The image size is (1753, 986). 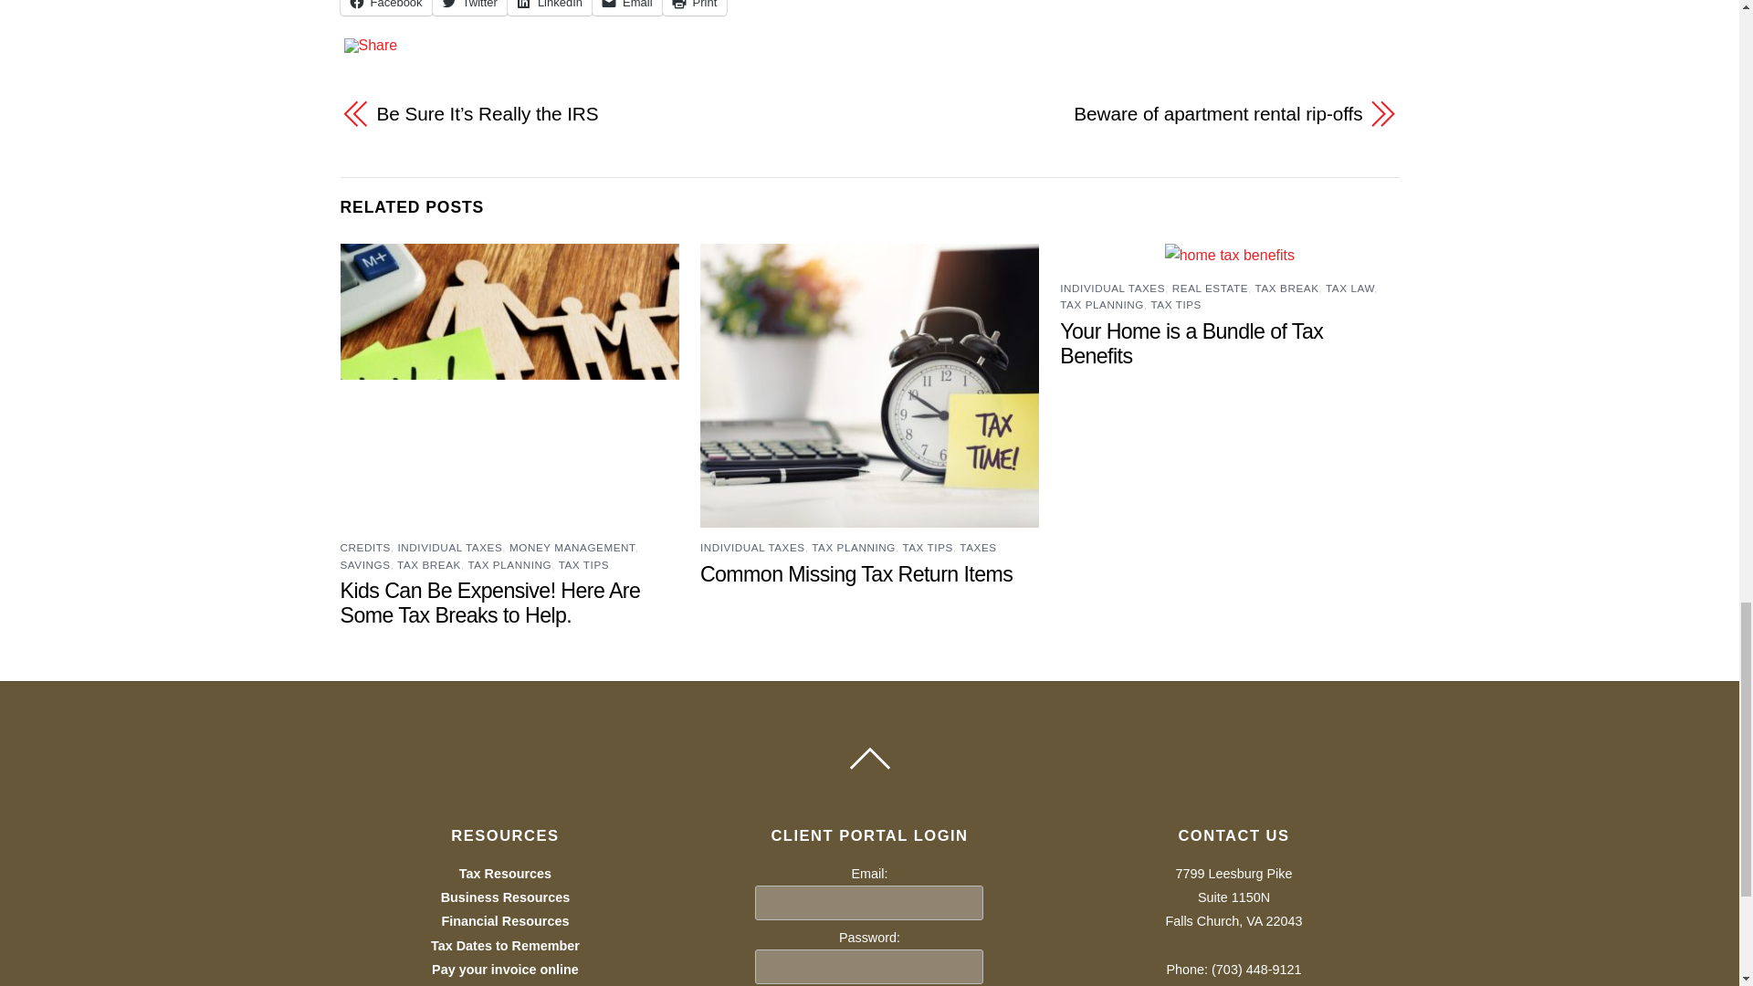 I want to click on Email, so click(x=626, y=7).